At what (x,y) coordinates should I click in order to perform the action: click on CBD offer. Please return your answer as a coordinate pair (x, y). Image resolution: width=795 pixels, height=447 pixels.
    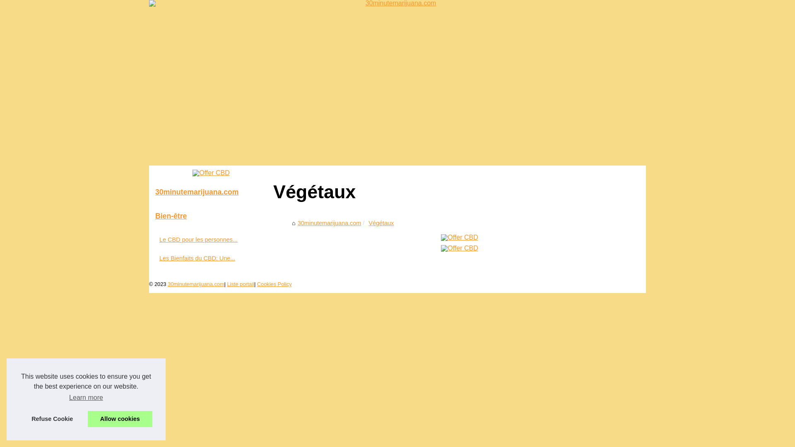
    Looking at the image, I should click on (460, 248).